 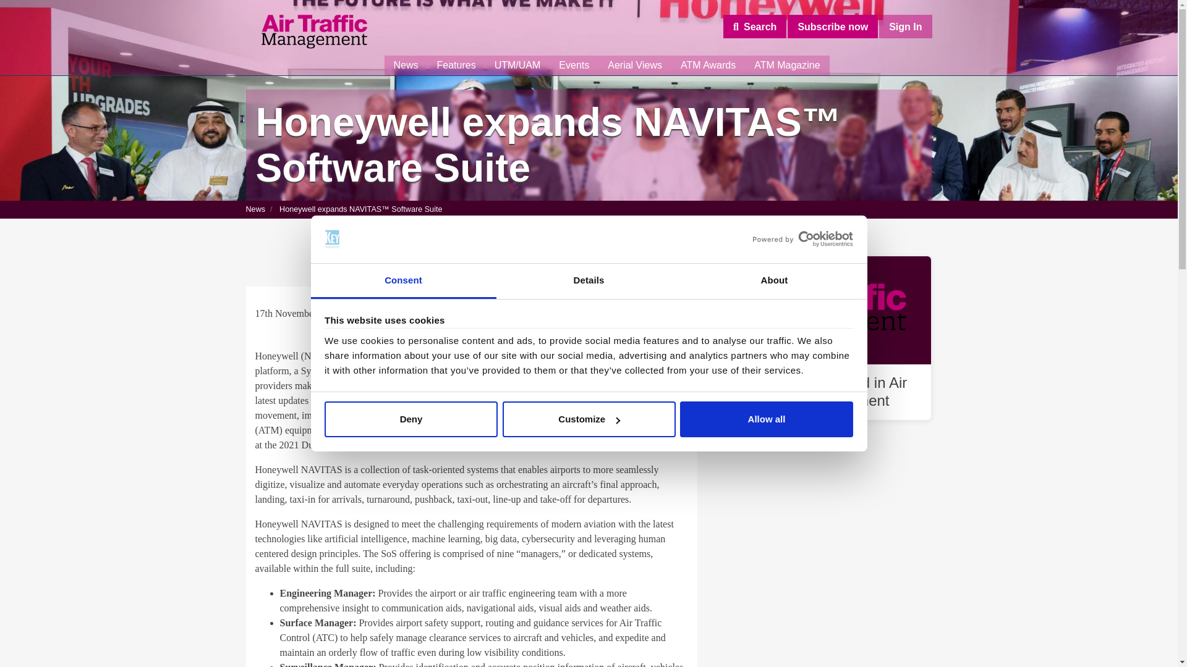 What do you see at coordinates (403, 280) in the screenshot?
I see `Consent` at bounding box center [403, 280].